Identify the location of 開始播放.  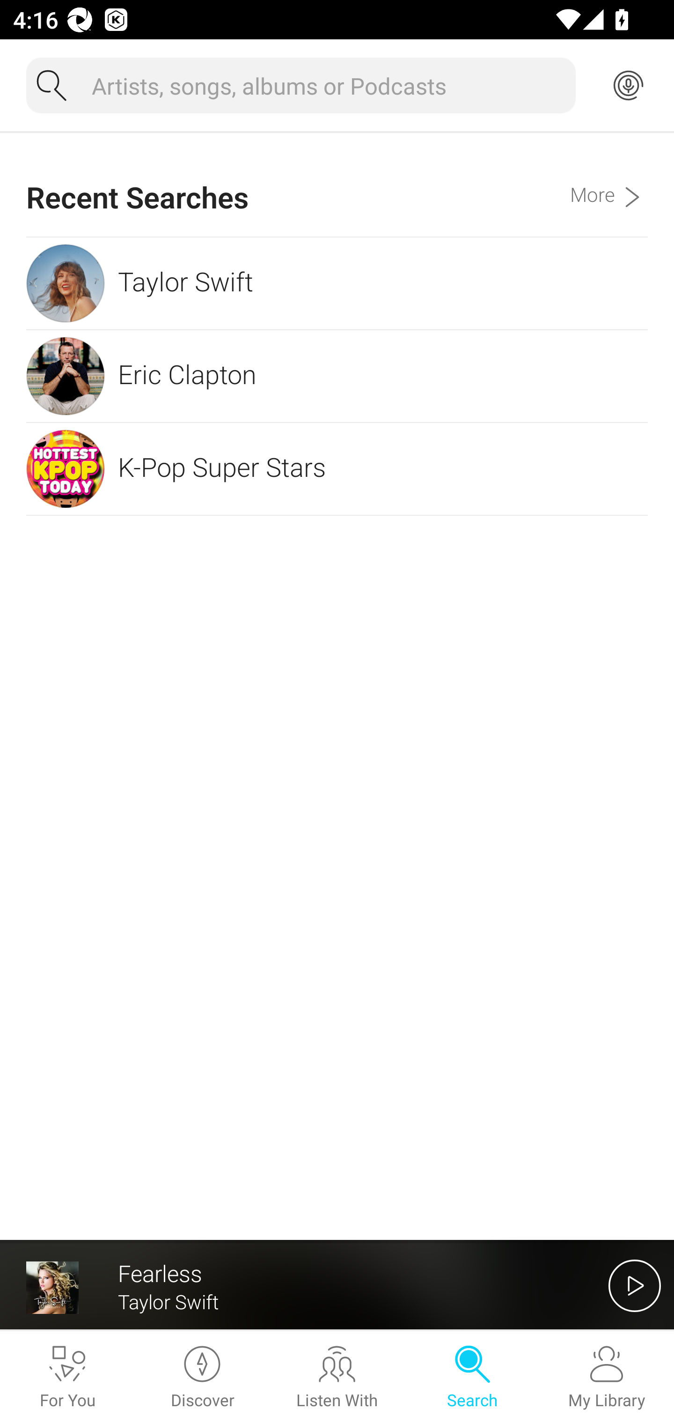
(635, 1285).